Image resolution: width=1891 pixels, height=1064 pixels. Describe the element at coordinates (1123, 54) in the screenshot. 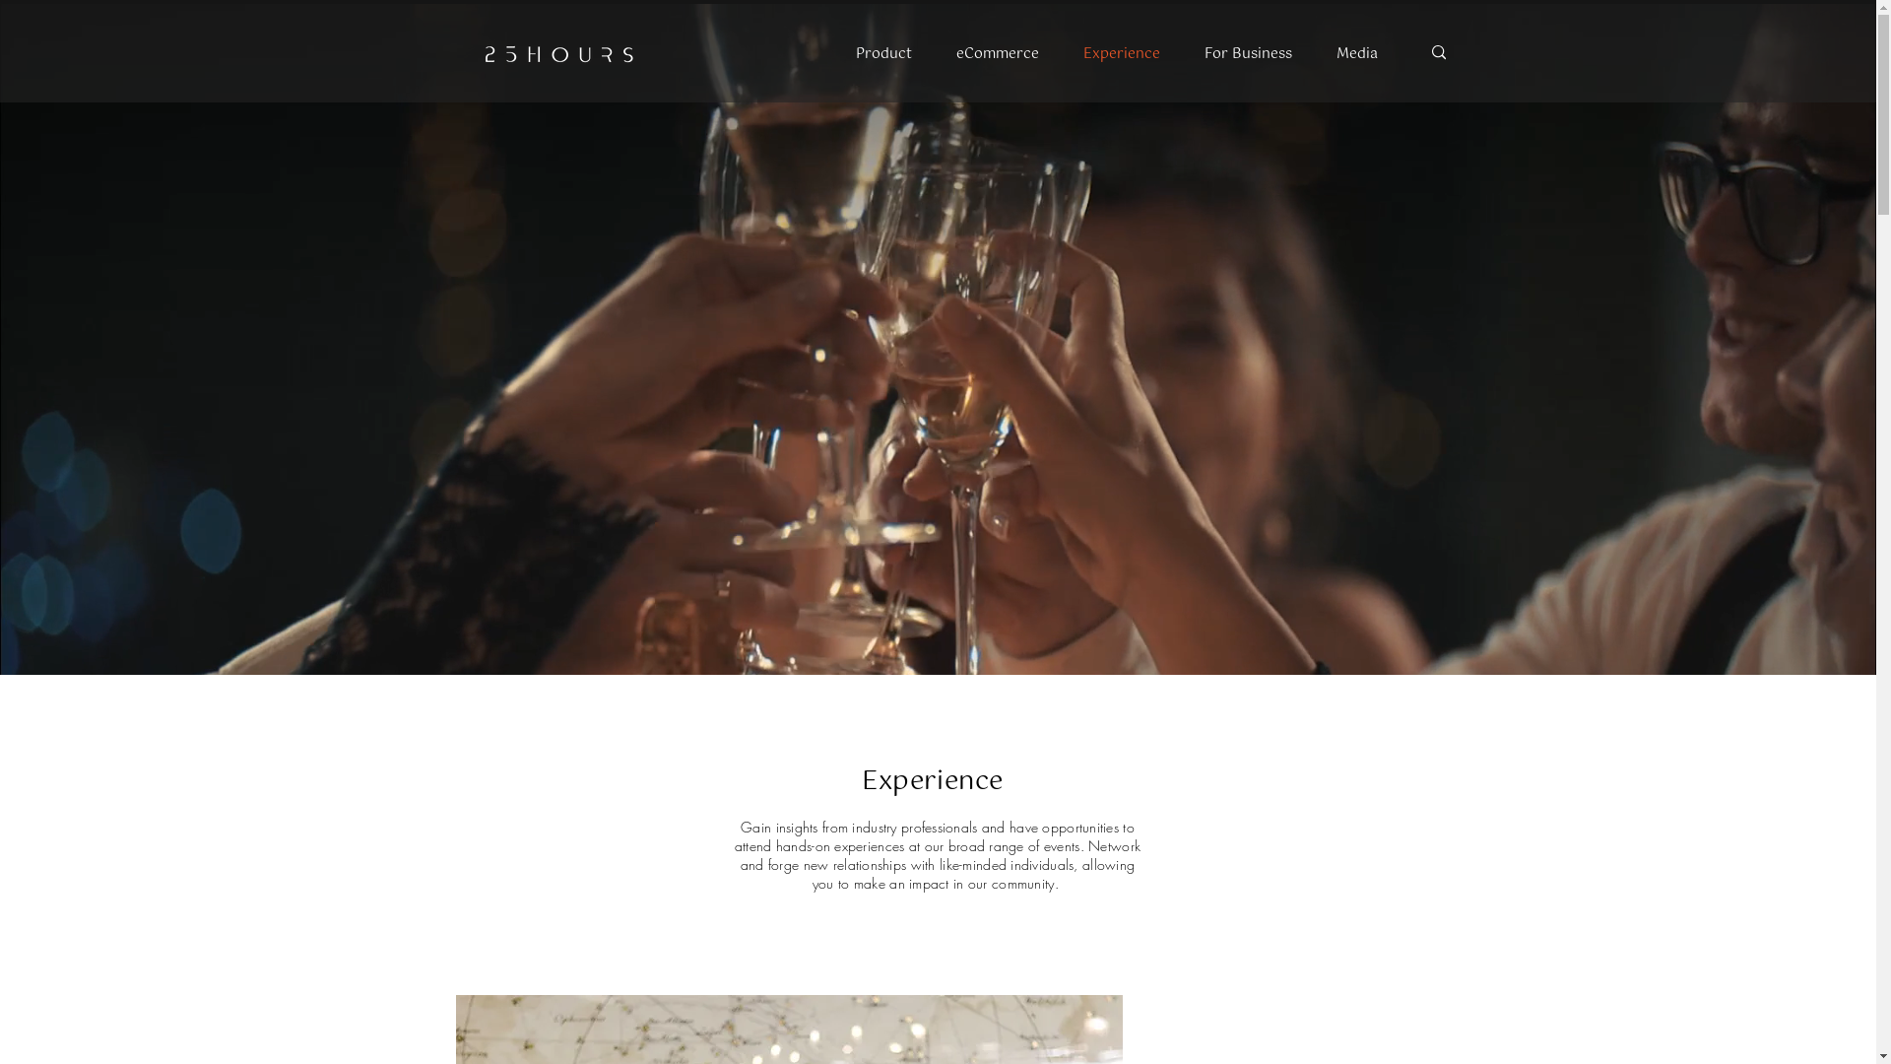

I see `Experience` at that location.